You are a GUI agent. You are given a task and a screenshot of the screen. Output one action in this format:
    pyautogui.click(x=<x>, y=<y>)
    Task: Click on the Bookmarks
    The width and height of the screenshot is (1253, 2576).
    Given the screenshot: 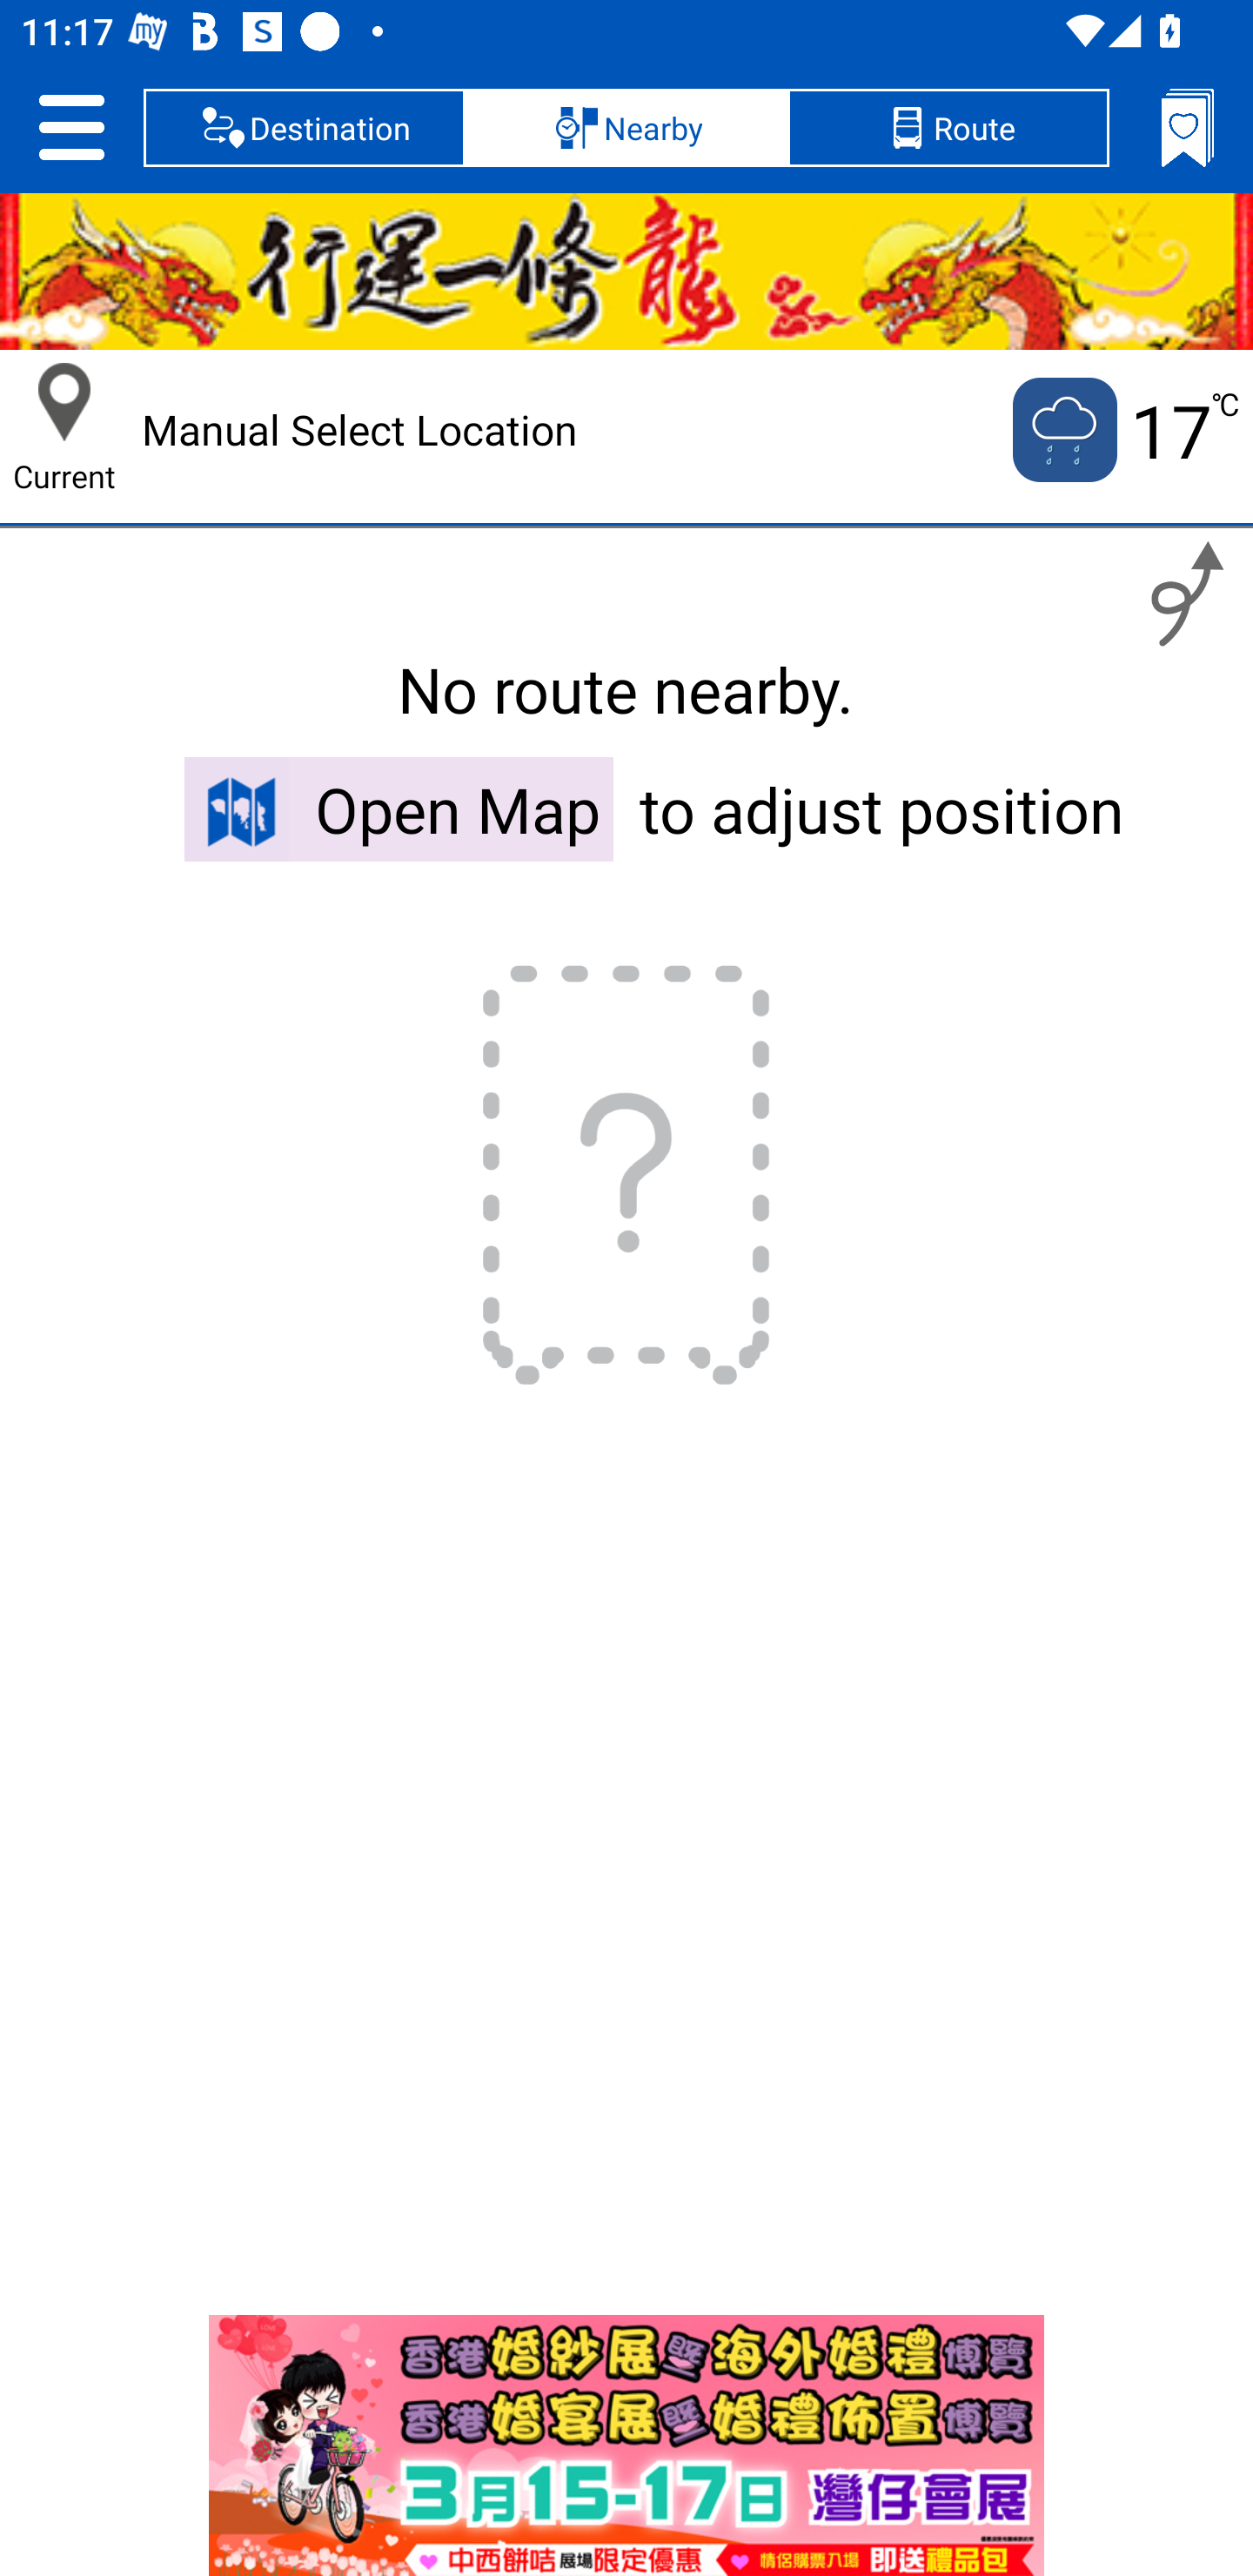 What is the action you would take?
    pyautogui.click(x=1187, y=127)
    